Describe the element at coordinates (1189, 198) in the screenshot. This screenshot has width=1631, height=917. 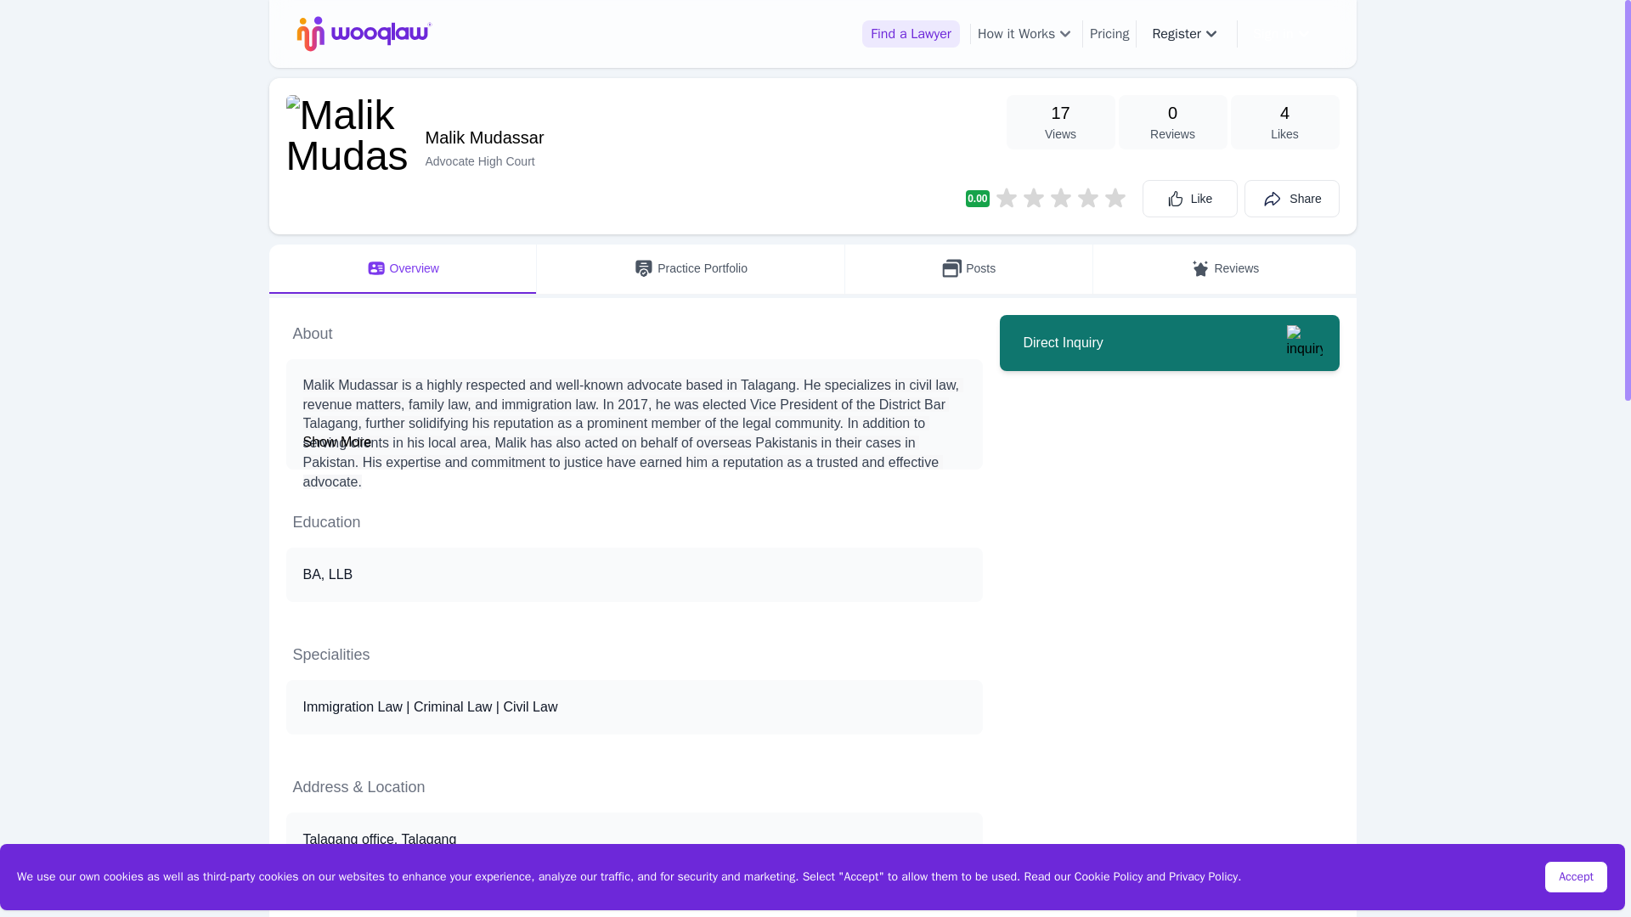
I see `Like` at that location.